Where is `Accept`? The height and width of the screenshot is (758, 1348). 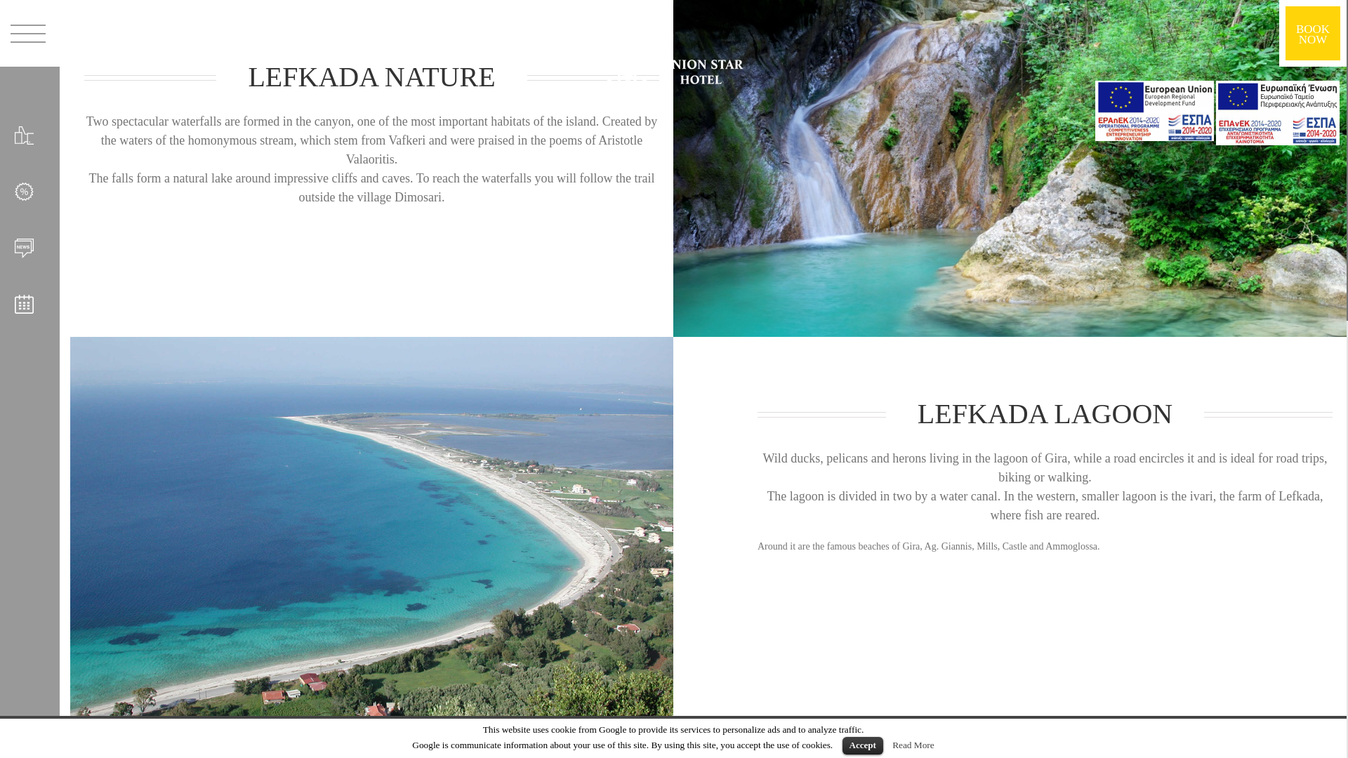 Accept is located at coordinates (862, 745).